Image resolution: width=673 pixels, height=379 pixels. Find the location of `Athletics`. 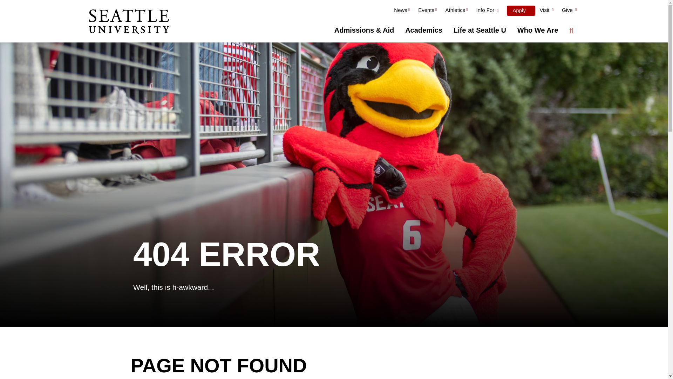

Athletics is located at coordinates (456, 11).